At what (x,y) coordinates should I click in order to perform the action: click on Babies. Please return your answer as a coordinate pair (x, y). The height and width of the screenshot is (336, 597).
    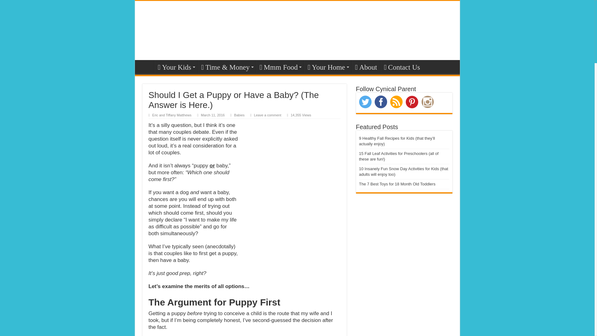
    Looking at the image, I should click on (239, 115).